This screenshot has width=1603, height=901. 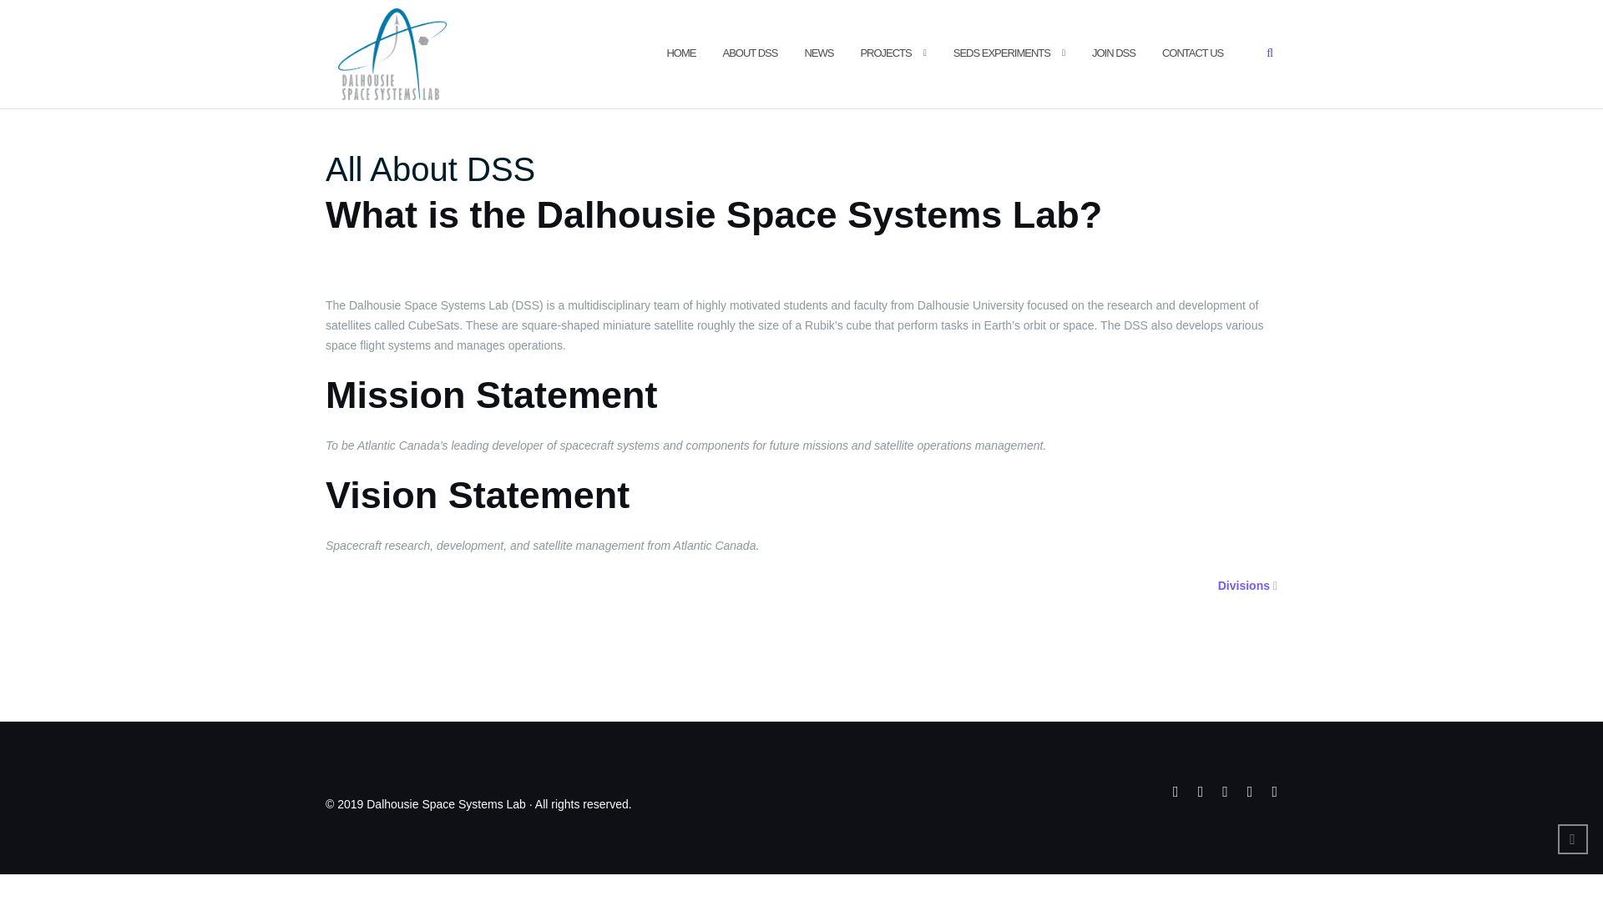 What do you see at coordinates (1192, 53) in the screenshot?
I see `CONTACT US` at bounding box center [1192, 53].